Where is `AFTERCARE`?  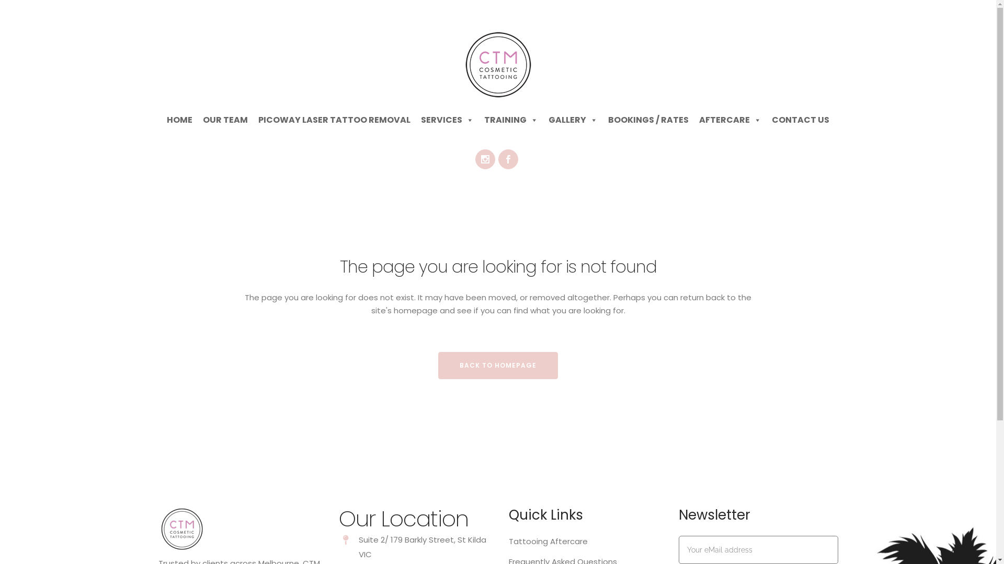
AFTERCARE is located at coordinates (730, 120).